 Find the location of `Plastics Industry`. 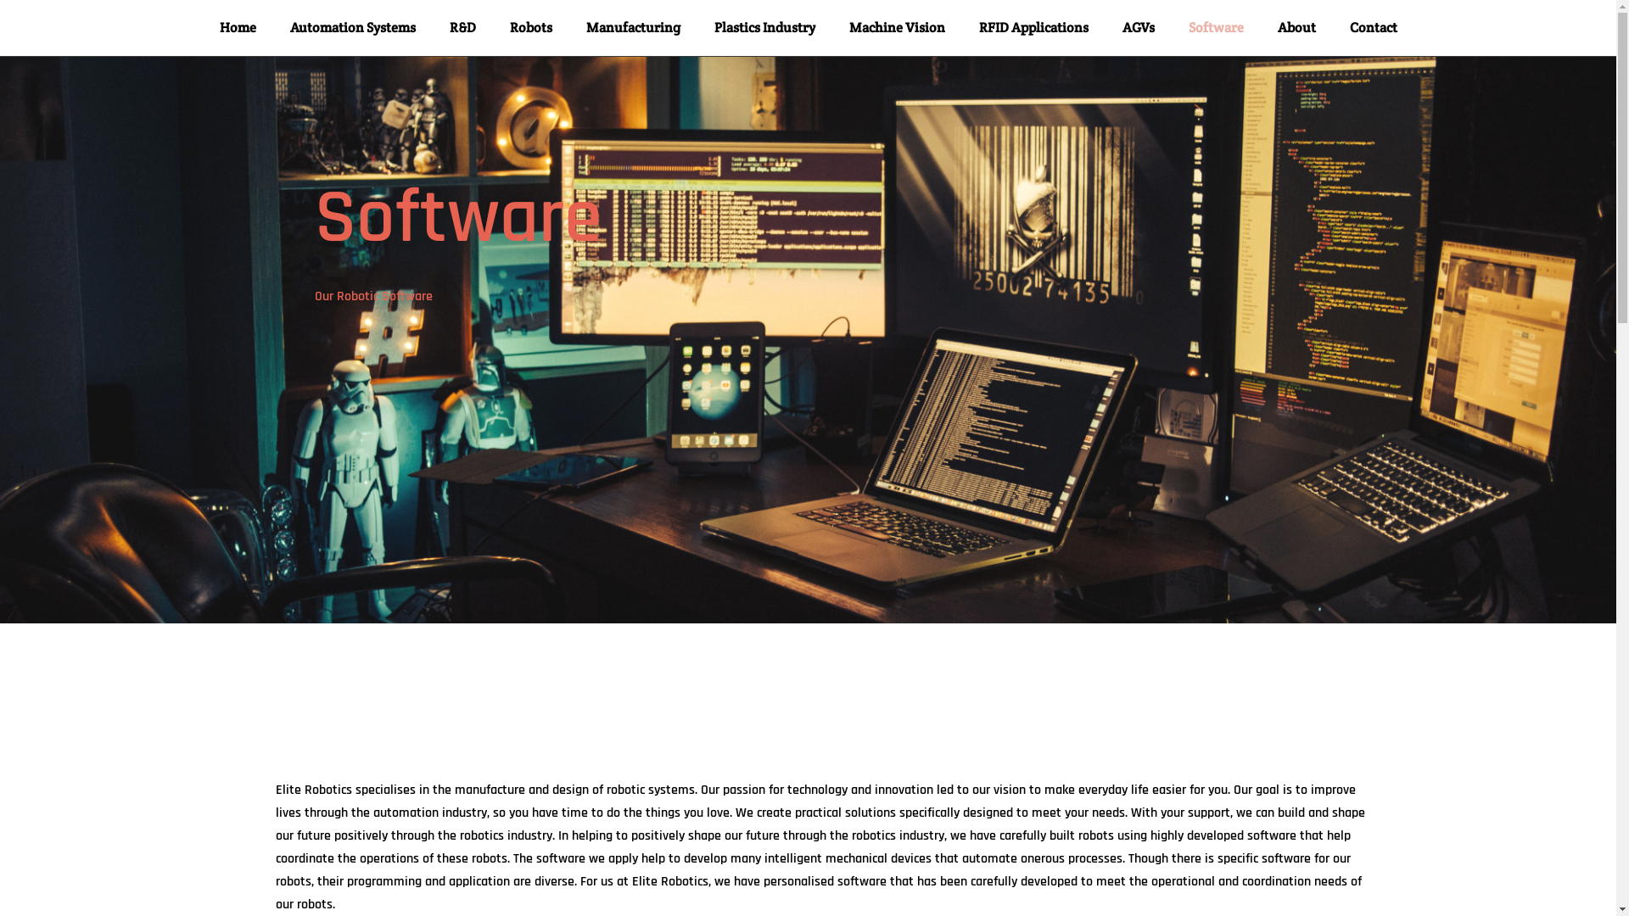

Plastics Industry is located at coordinates (765, 28).